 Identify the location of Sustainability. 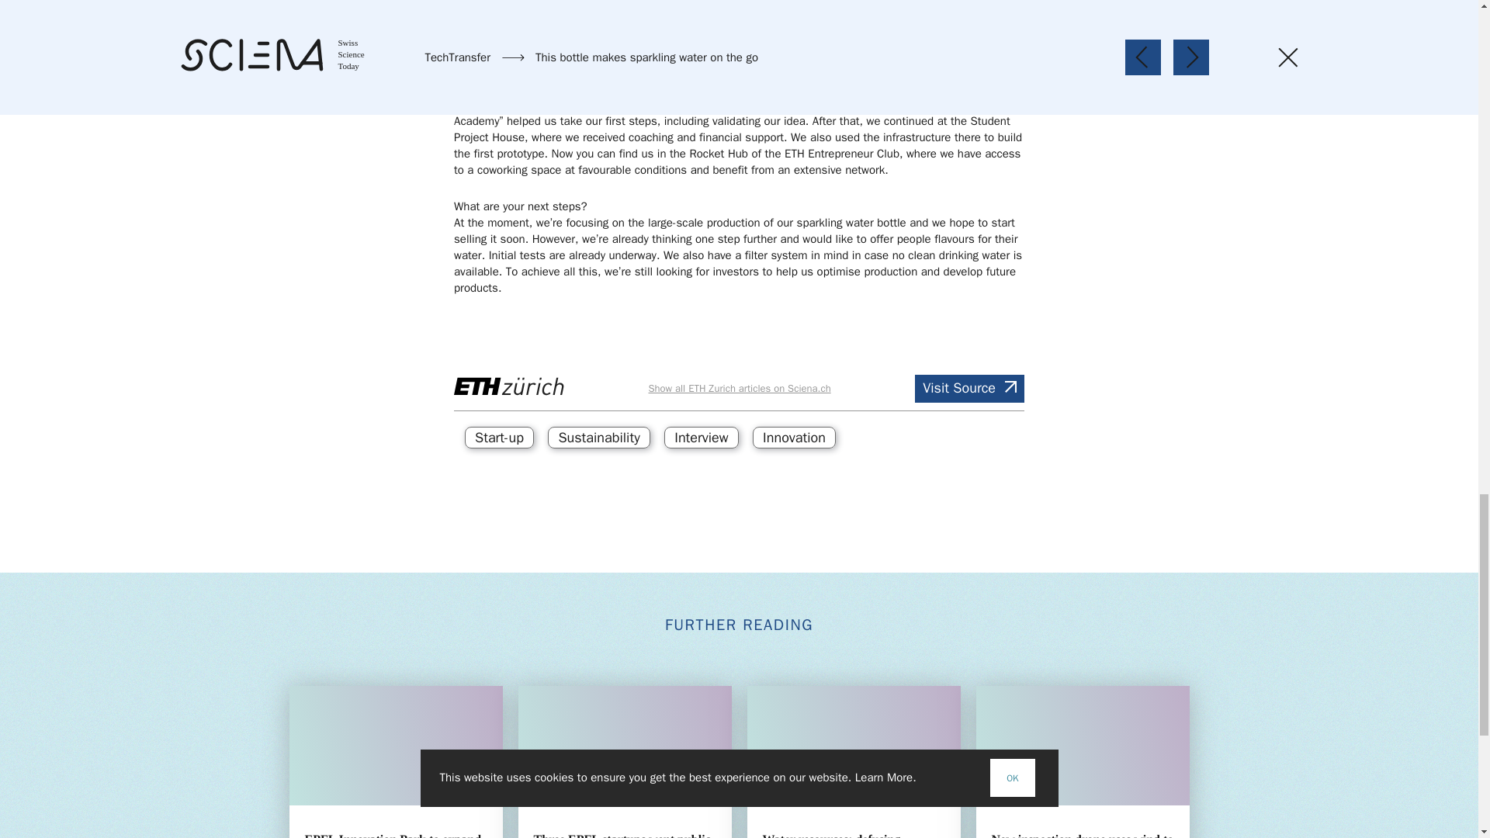
(599, 437).